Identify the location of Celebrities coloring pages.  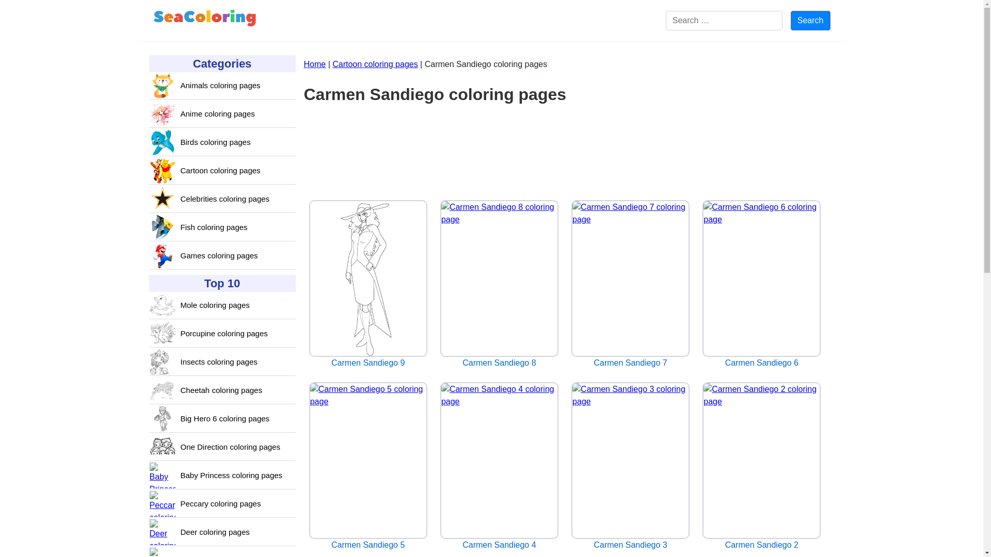
(225, 199).